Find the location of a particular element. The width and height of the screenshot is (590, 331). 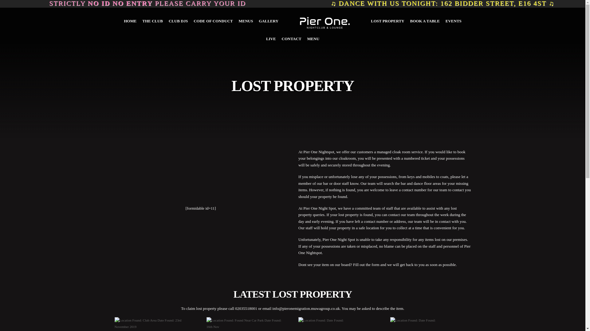

ITEM NAME is located at coordinates (339, 324).